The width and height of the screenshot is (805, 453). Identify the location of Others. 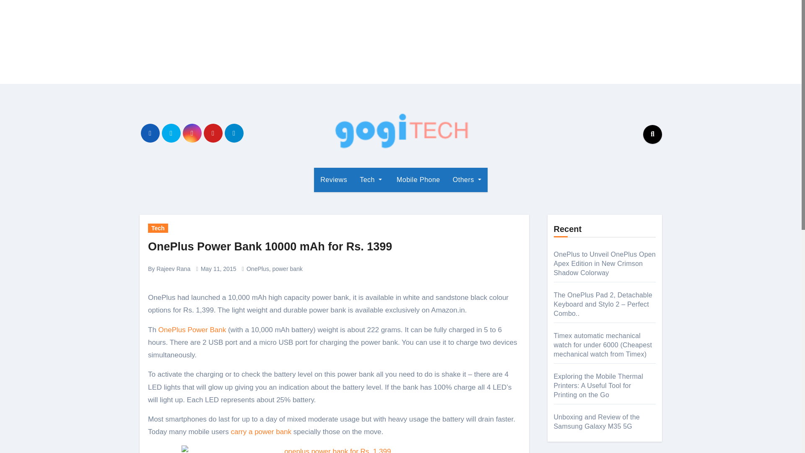
(467, 180).